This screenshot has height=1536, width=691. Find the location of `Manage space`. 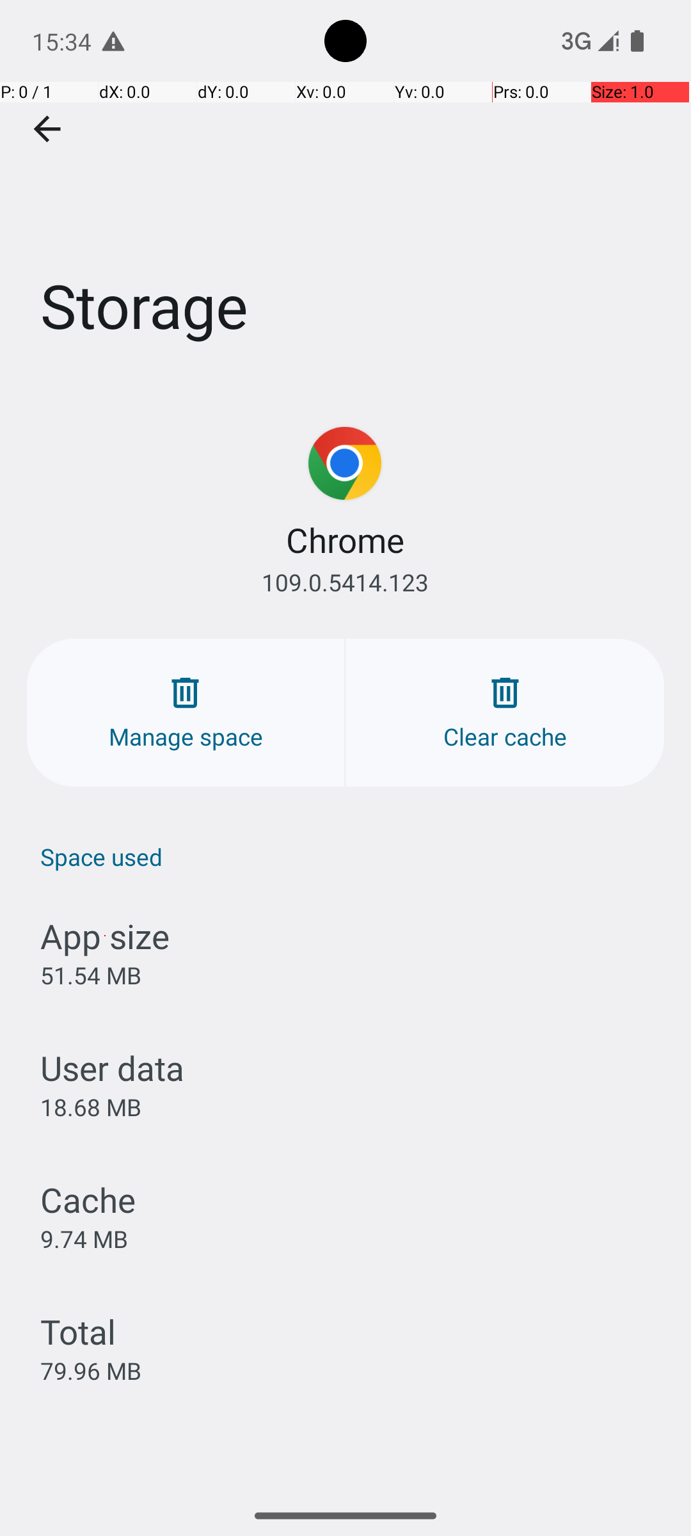

Manage space is located at coordinates (186, 713).